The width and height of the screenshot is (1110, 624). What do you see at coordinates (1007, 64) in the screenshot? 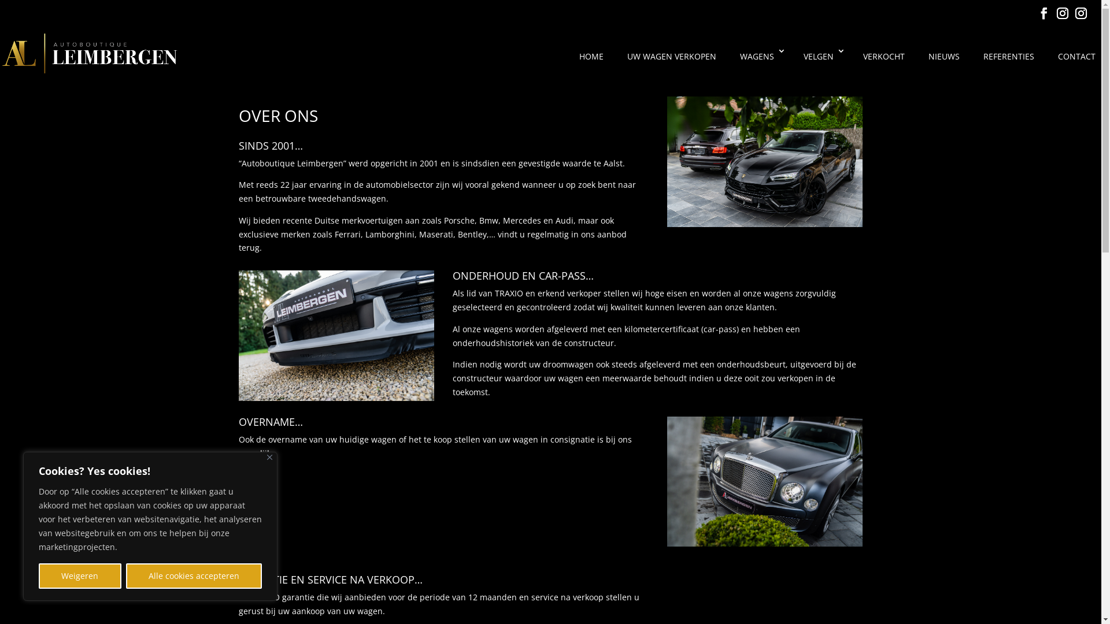
I see `REFERENTIES` at bounding box center [1007, 64].